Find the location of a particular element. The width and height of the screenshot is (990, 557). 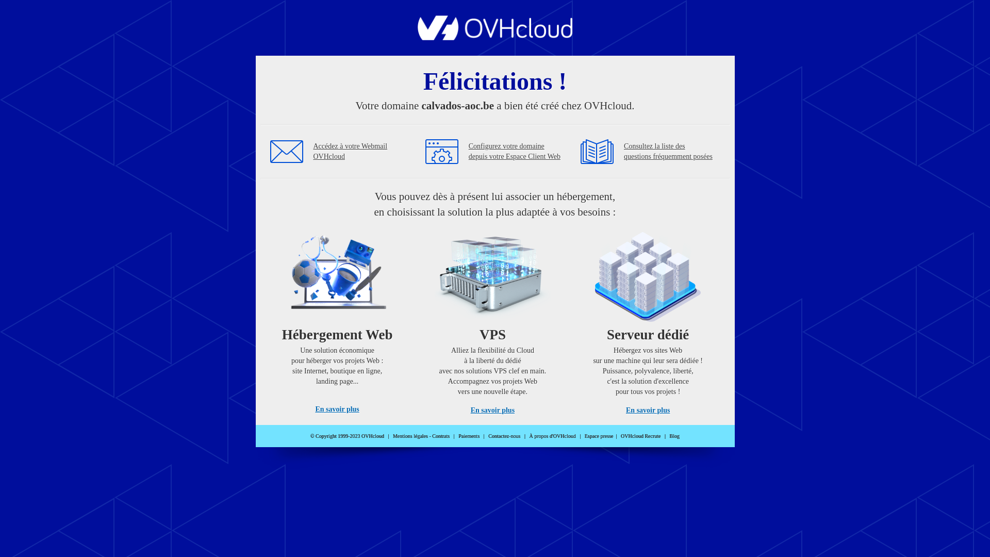

OVHcloud Recrute is located at coordinates (640, 436).